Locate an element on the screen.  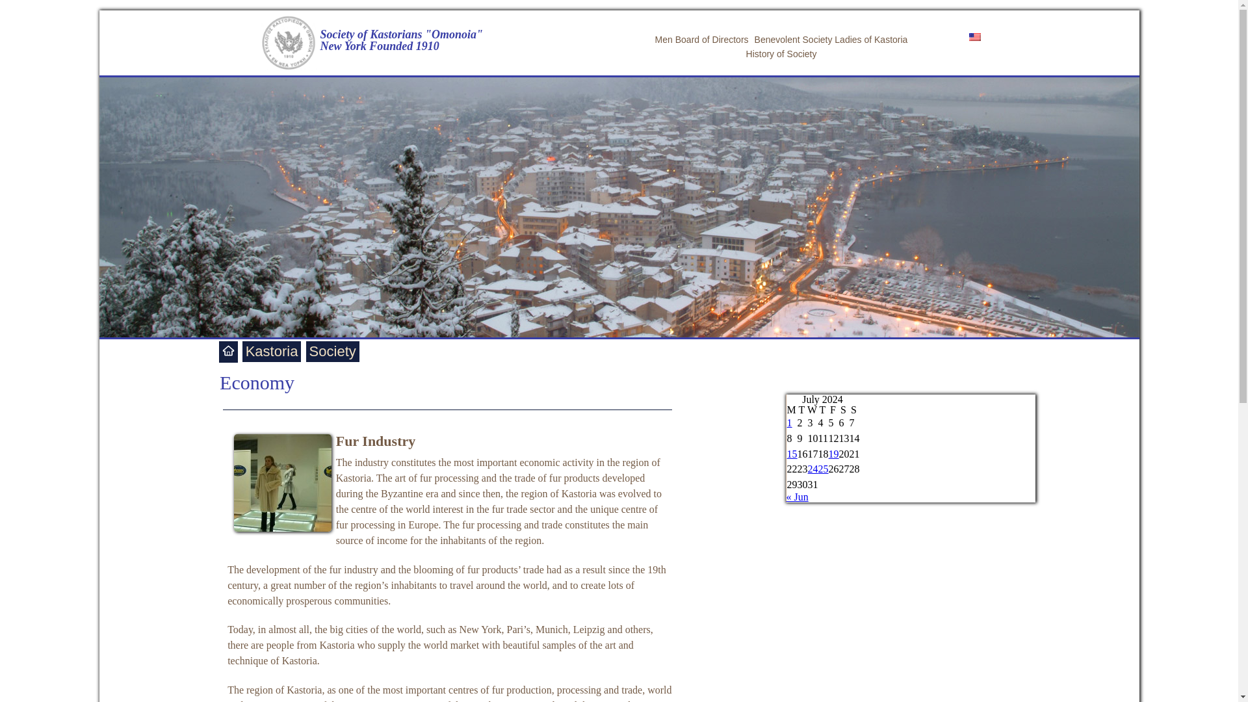
Men Board of Directors is located at coordinates (702, 39).